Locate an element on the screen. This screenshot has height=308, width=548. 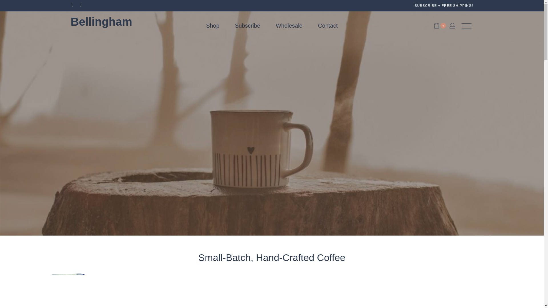
Subscribe is located at coordinates (248, 26).